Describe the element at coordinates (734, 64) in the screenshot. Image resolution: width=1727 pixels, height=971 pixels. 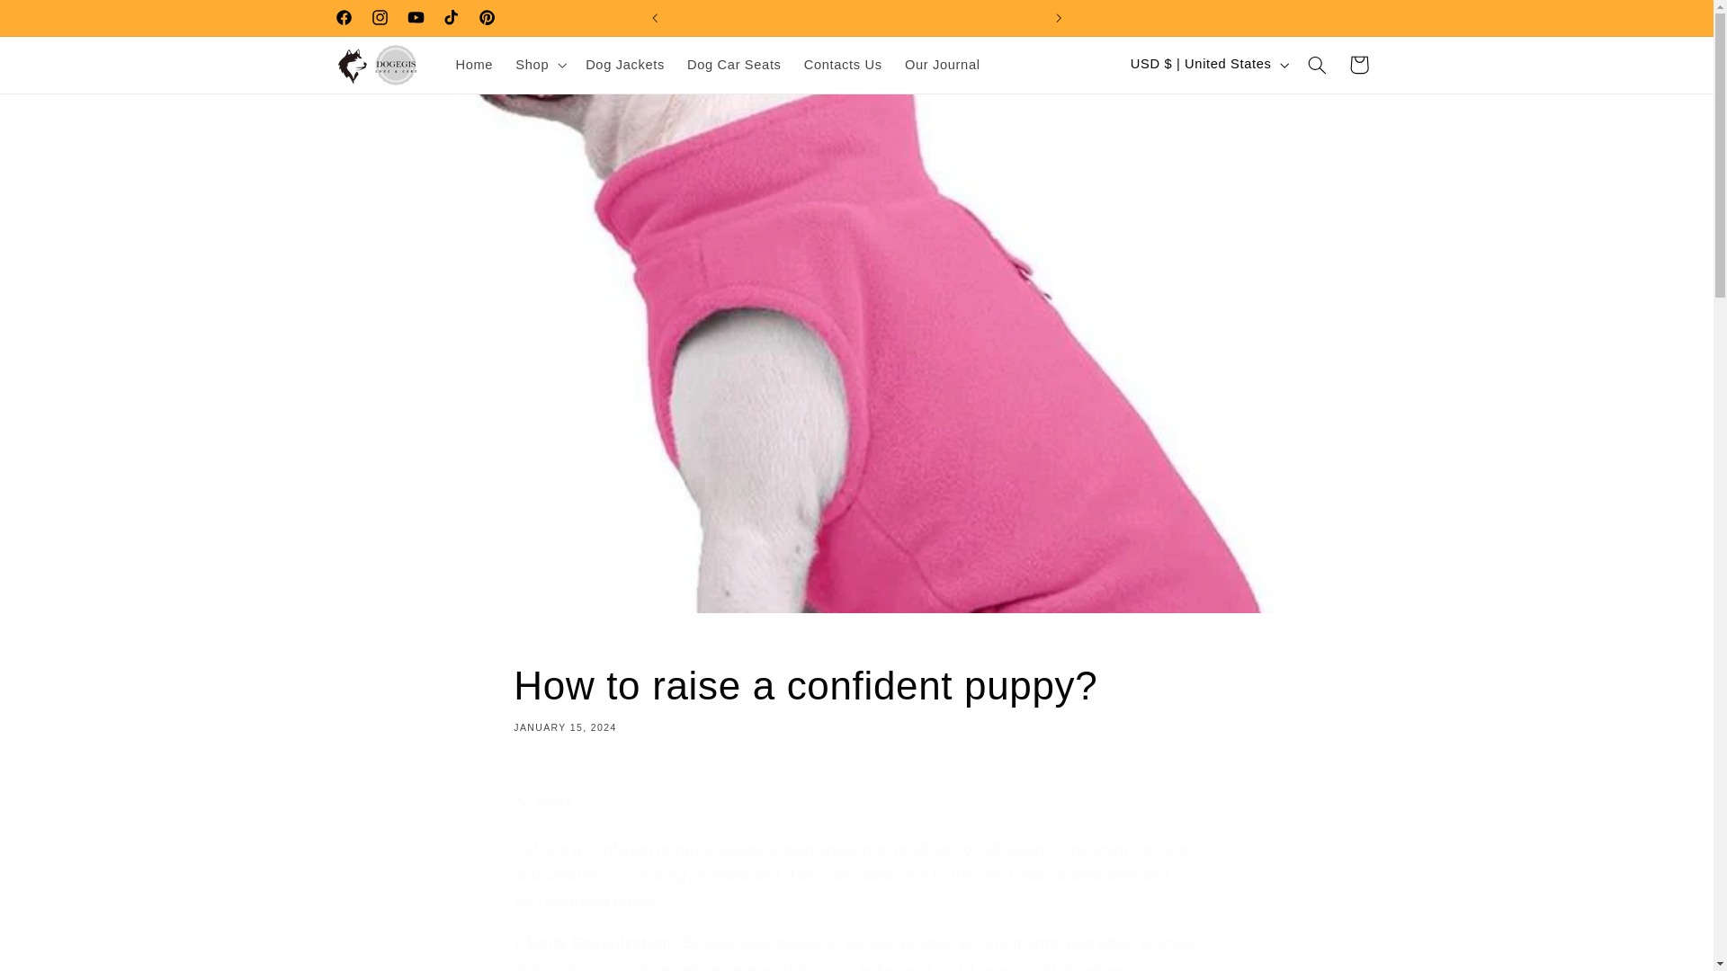
I see `Dog Car Seats` at that location.